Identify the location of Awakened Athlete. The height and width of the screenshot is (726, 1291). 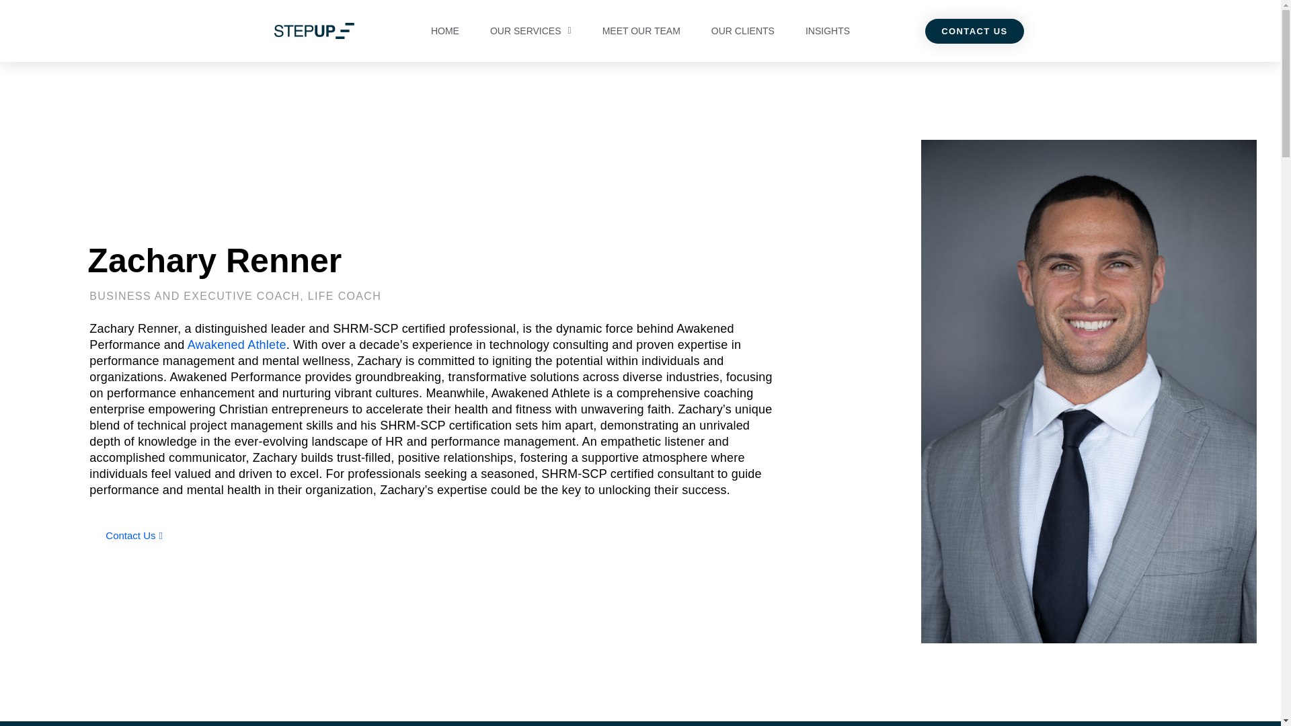
(237, 344).